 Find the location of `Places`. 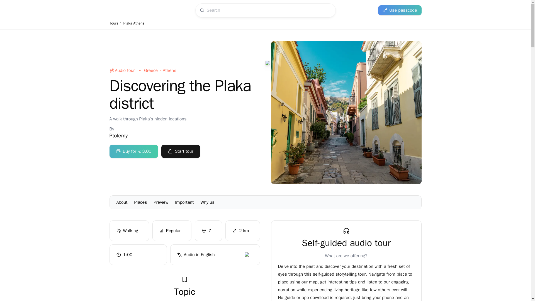

Places is located at coordinates (207, 202).